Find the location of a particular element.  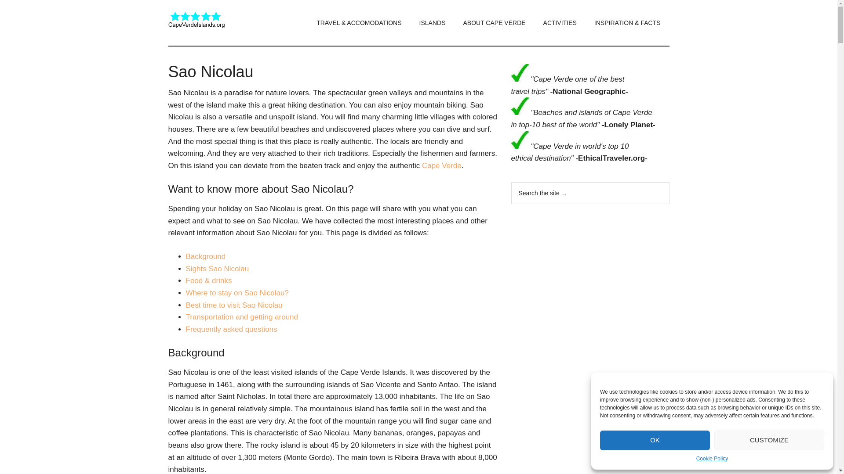

OK is located at coordinates (655, 440).